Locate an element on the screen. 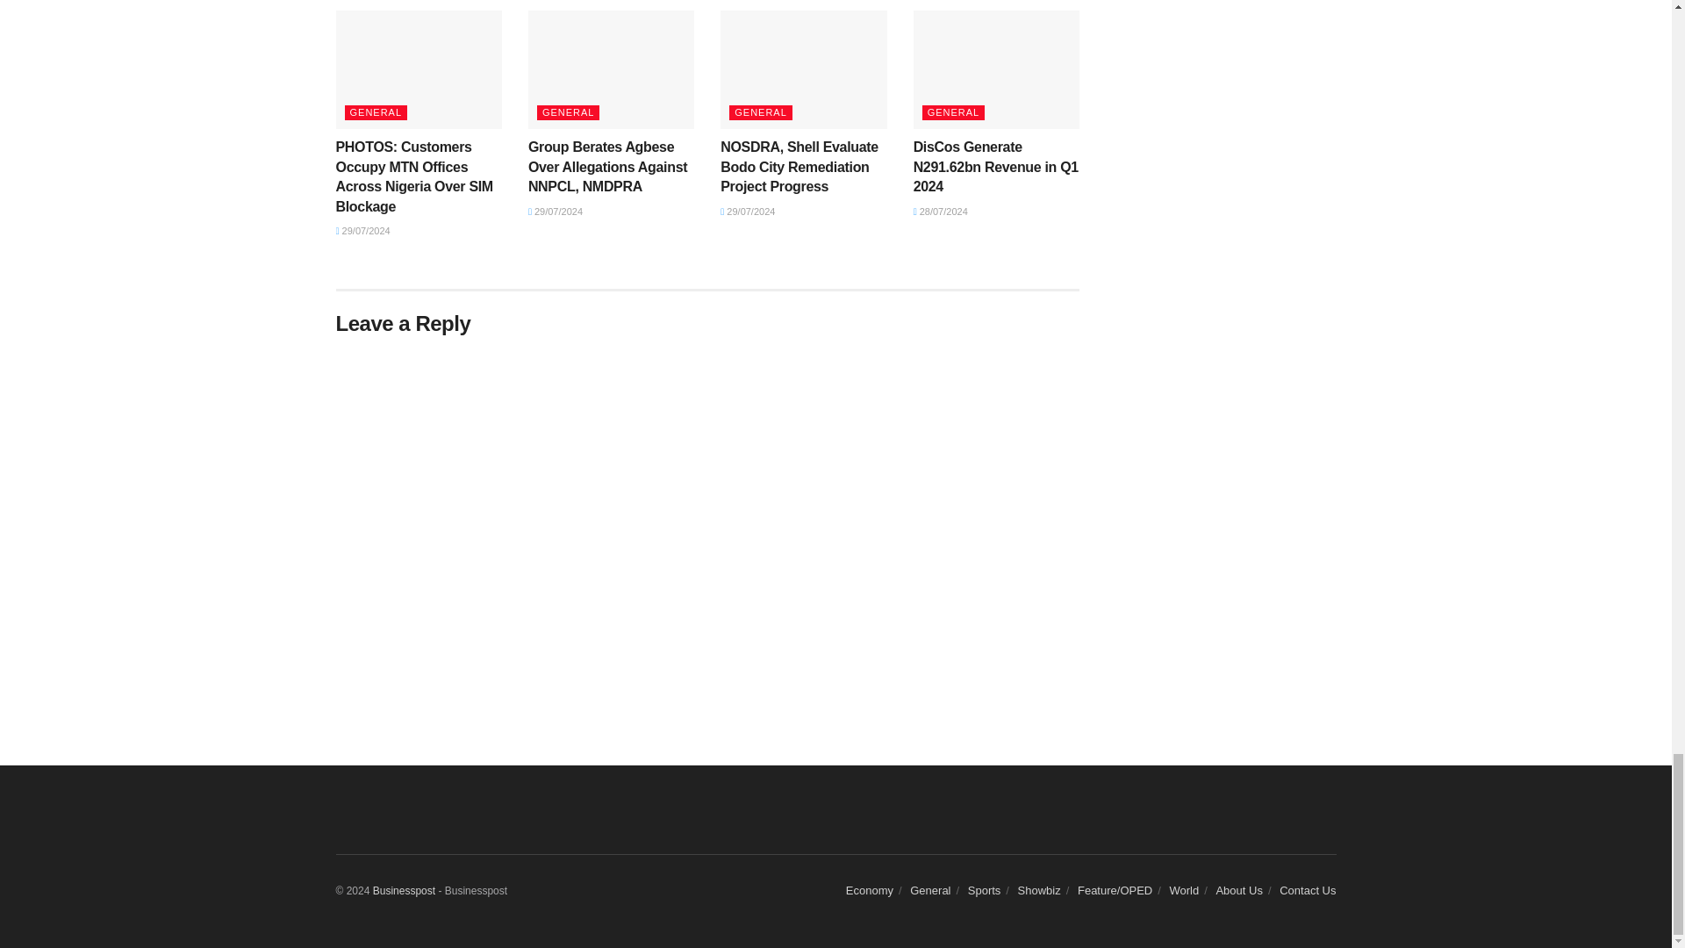 Image resolution: width=1685 pixels, height=948 pixels. Businesspost is located at coordinates (404, 890).